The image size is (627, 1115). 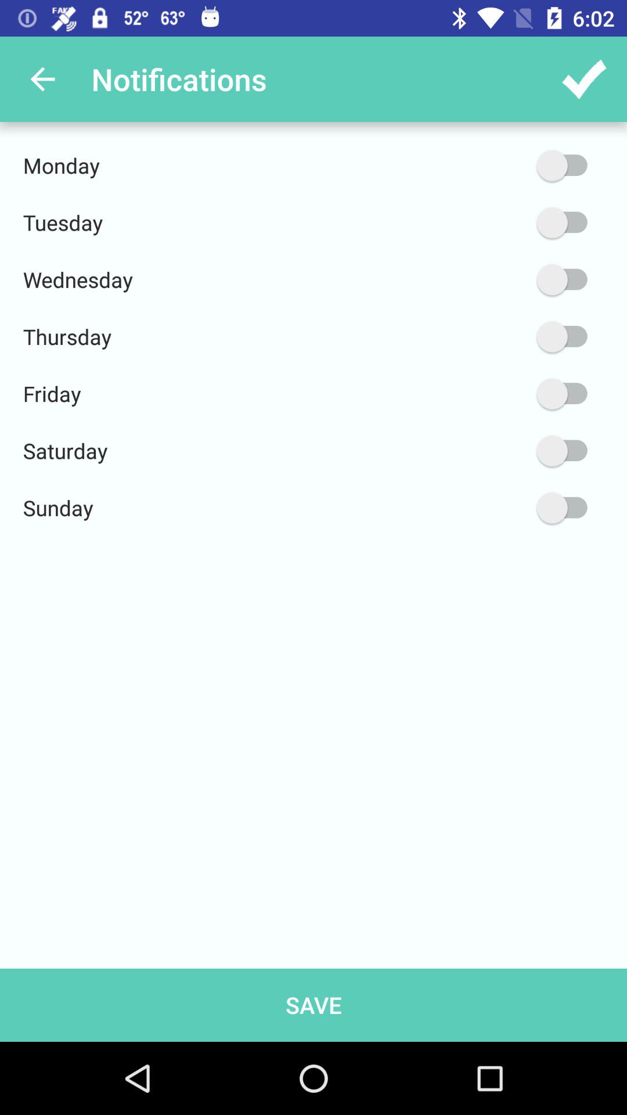 I want to click on toggle saturday notification, so click(x=507, y=451).